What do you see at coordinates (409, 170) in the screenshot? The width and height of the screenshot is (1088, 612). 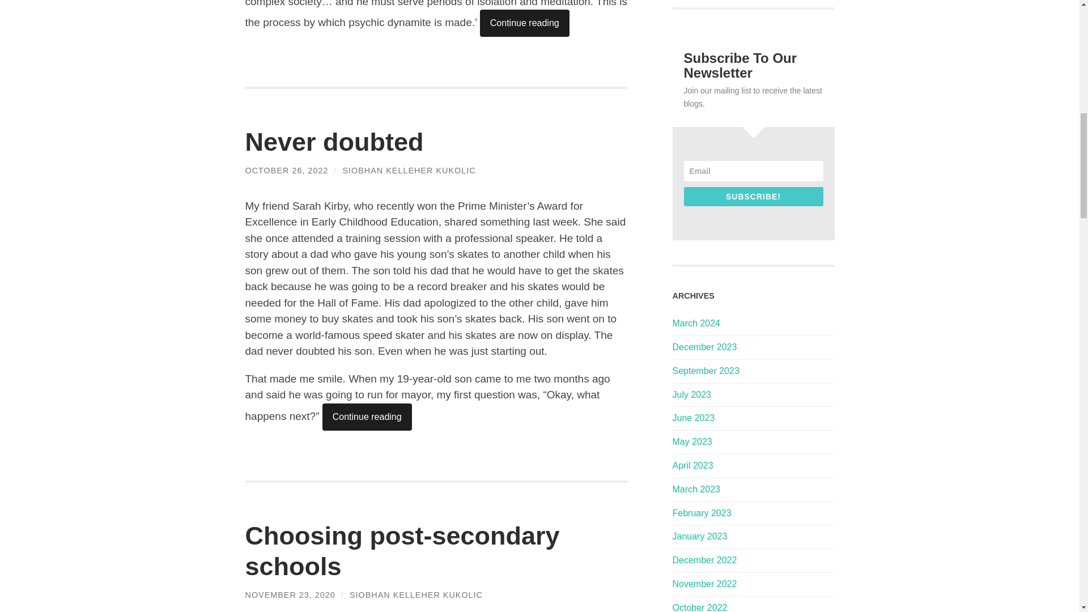 I see `Posts by Siobhan Kelleher Kukolic` at bounding box center [409, 170].